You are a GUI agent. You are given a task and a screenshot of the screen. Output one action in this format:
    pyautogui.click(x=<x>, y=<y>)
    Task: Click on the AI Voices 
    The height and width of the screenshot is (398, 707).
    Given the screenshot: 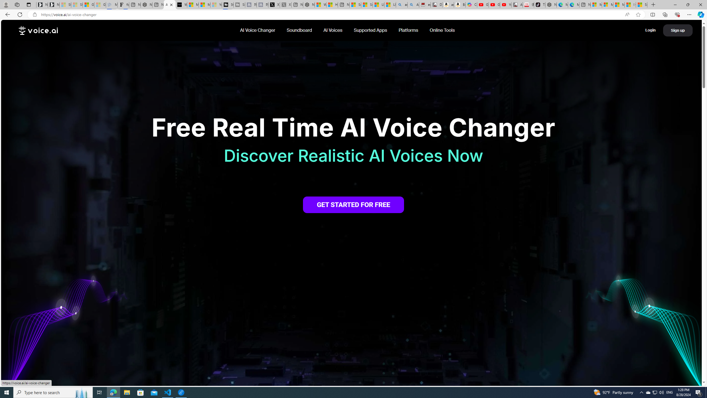 What is the action you would take?
    pyautogui.click(x=333, y=30)
    